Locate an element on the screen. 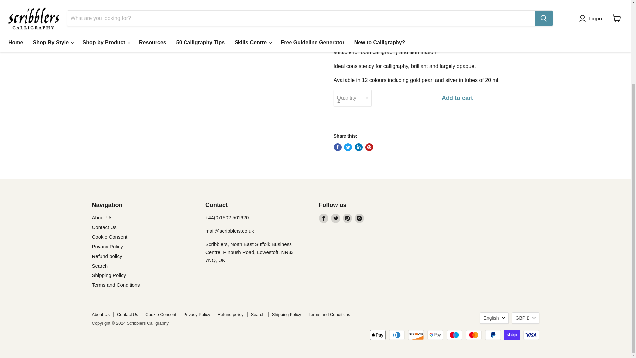 The height and width of the screenshot is (358, 636). Apple Pay is located at coordinates (377, 335).